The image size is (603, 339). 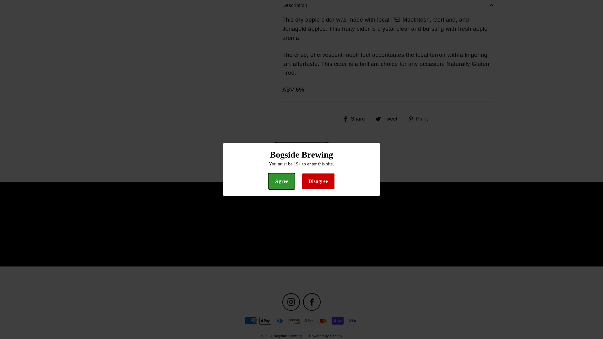 What do you see at coordinates (308, 320) in the screenshot?
I see `Google Pay` at bounding box center [308, 320].